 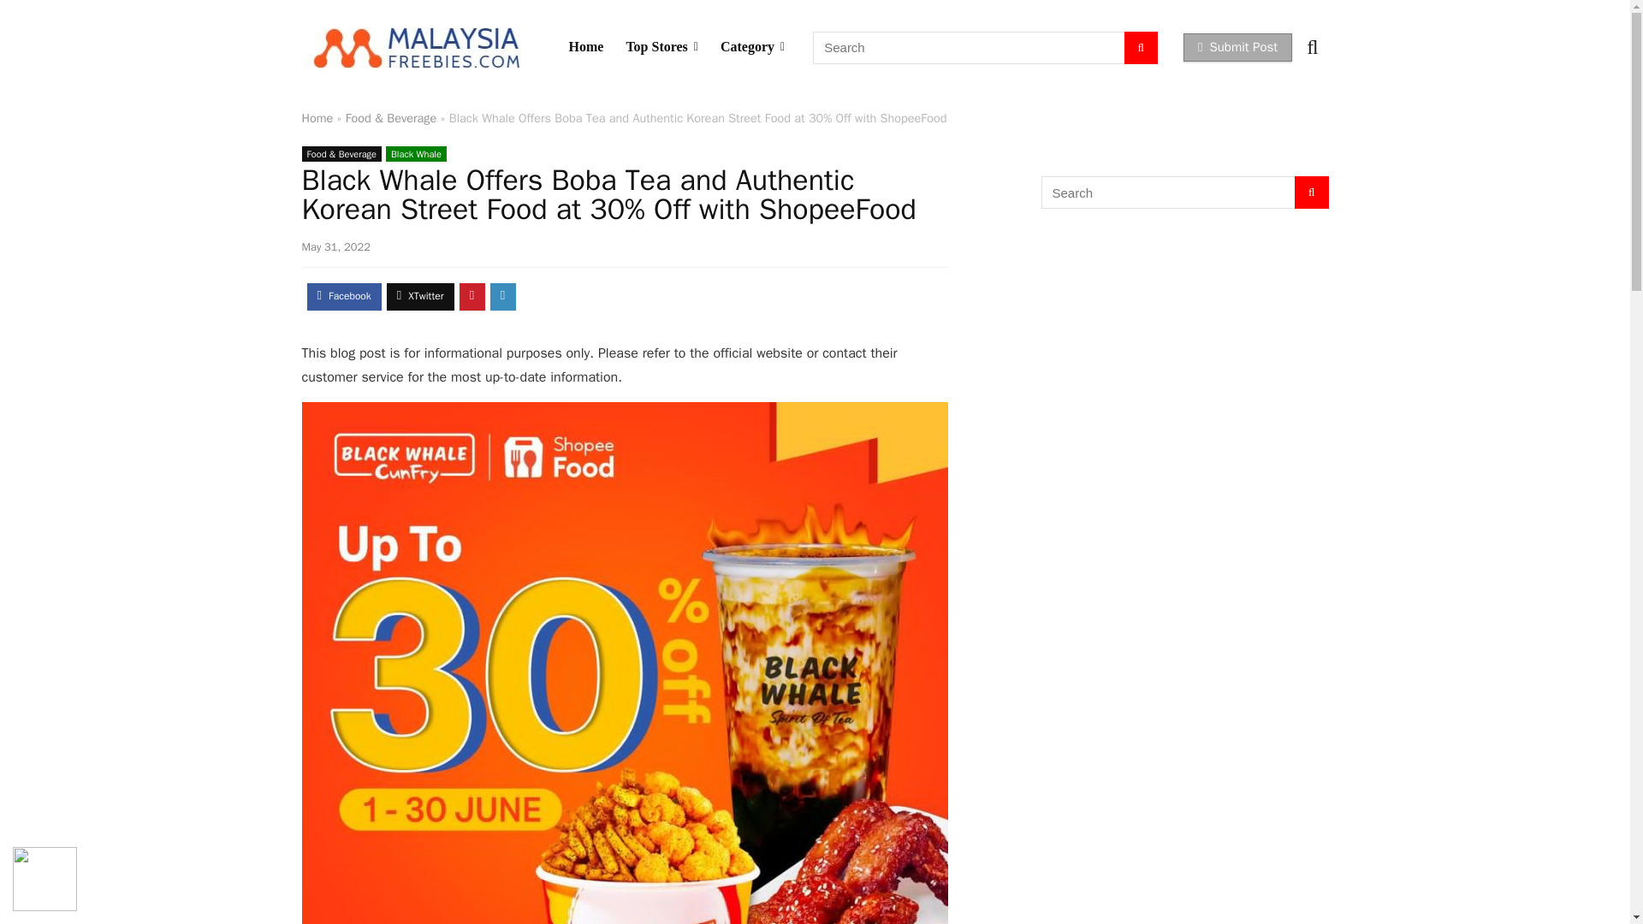 I want to click on Top Stores, so click(x=662, y=46).